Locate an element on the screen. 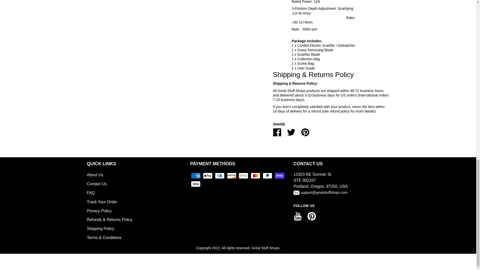  About Us is located at coordinates (95, 175).